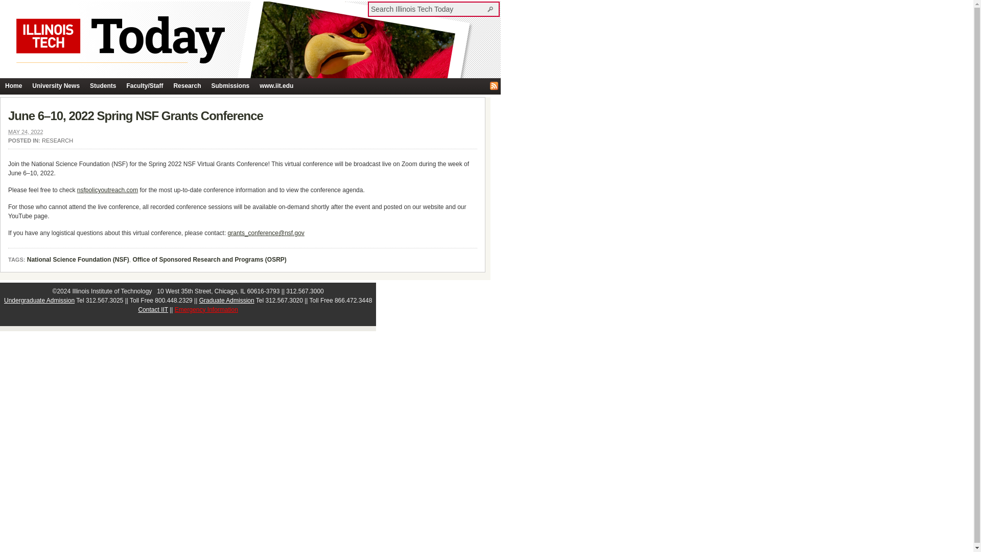  Describe the element at coordinates (226, 301) in the screenshot. I see `Graduate Admission` at that location.